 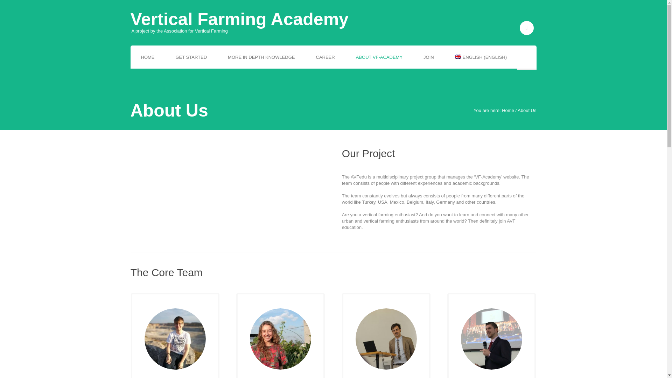 What do you see at coordinates (508, 110) in the screenshot?
I see `Home` at bounding box center [508, 110].